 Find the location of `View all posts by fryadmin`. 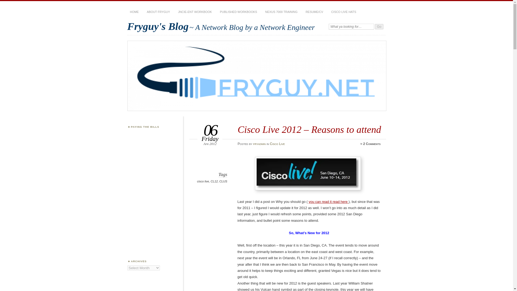

View all posts by fryadmin is located at coordinates (259, 144).